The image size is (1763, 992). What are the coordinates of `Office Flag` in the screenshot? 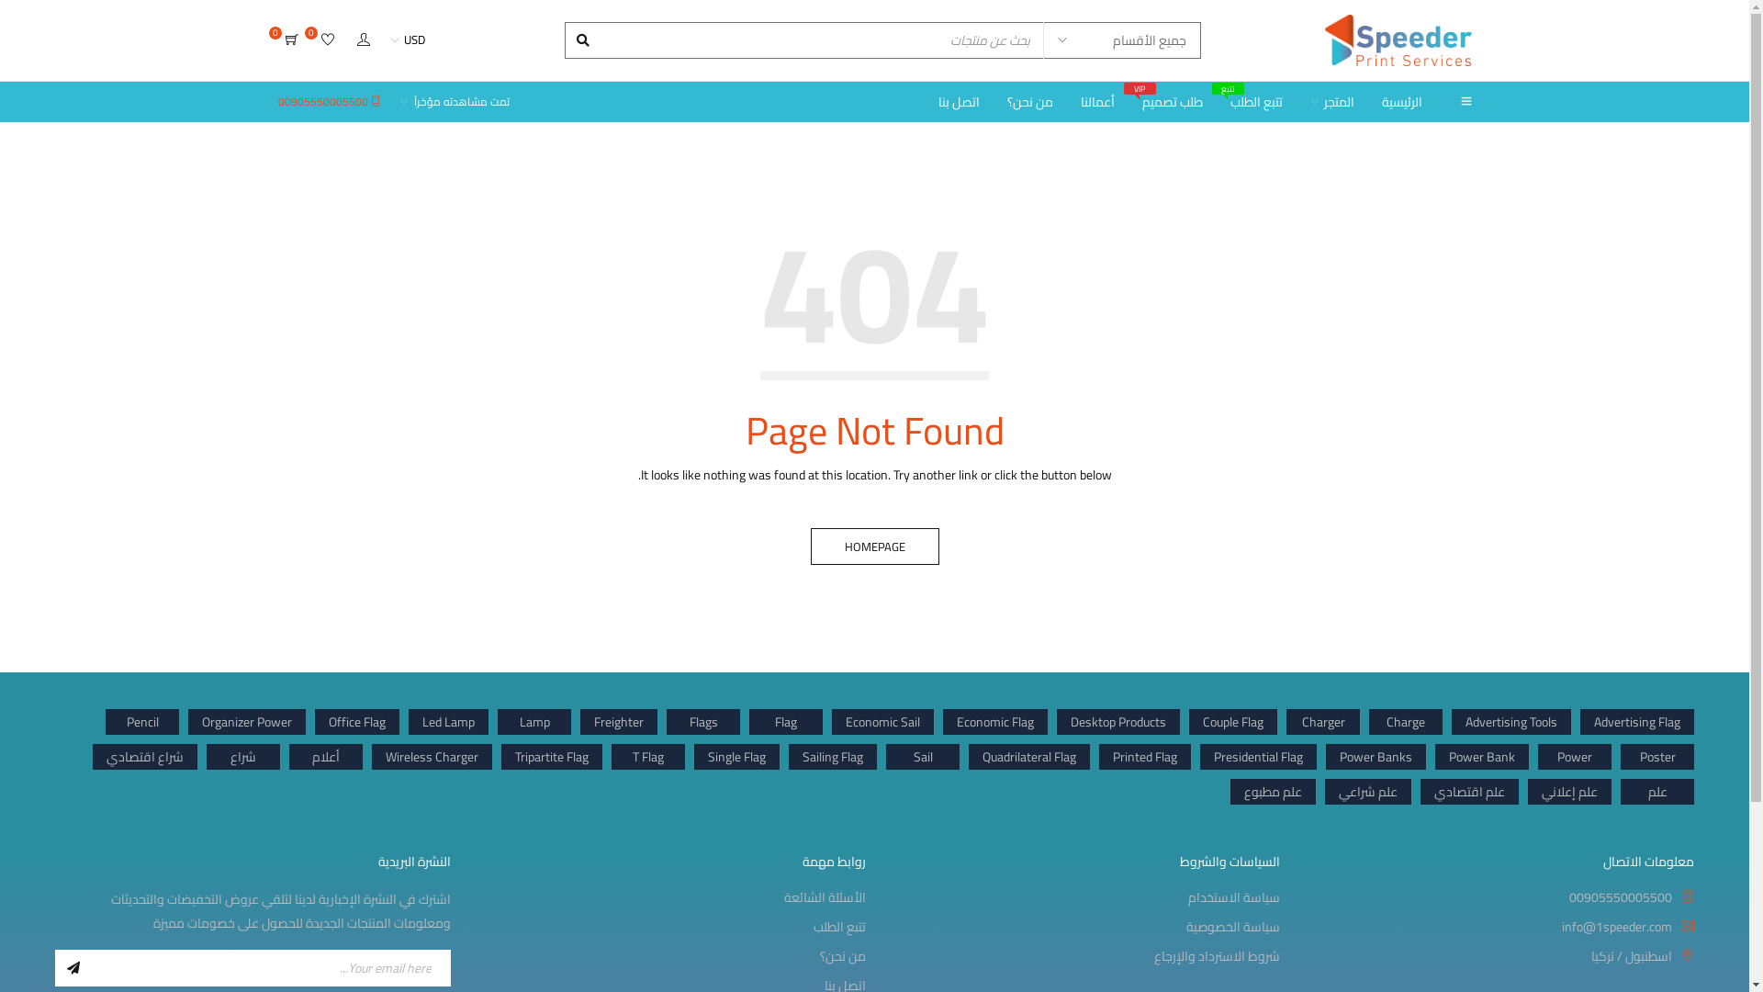 It's located at (357, 722).